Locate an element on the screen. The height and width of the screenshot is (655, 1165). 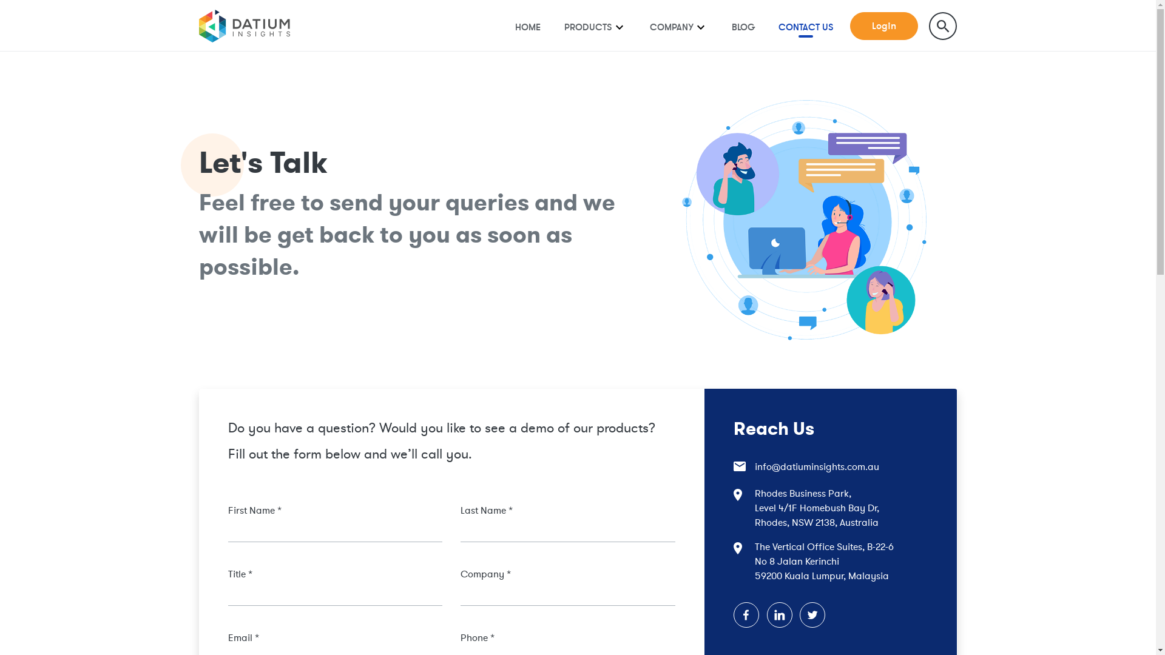
BLOG is located at coordinates (744, 27).